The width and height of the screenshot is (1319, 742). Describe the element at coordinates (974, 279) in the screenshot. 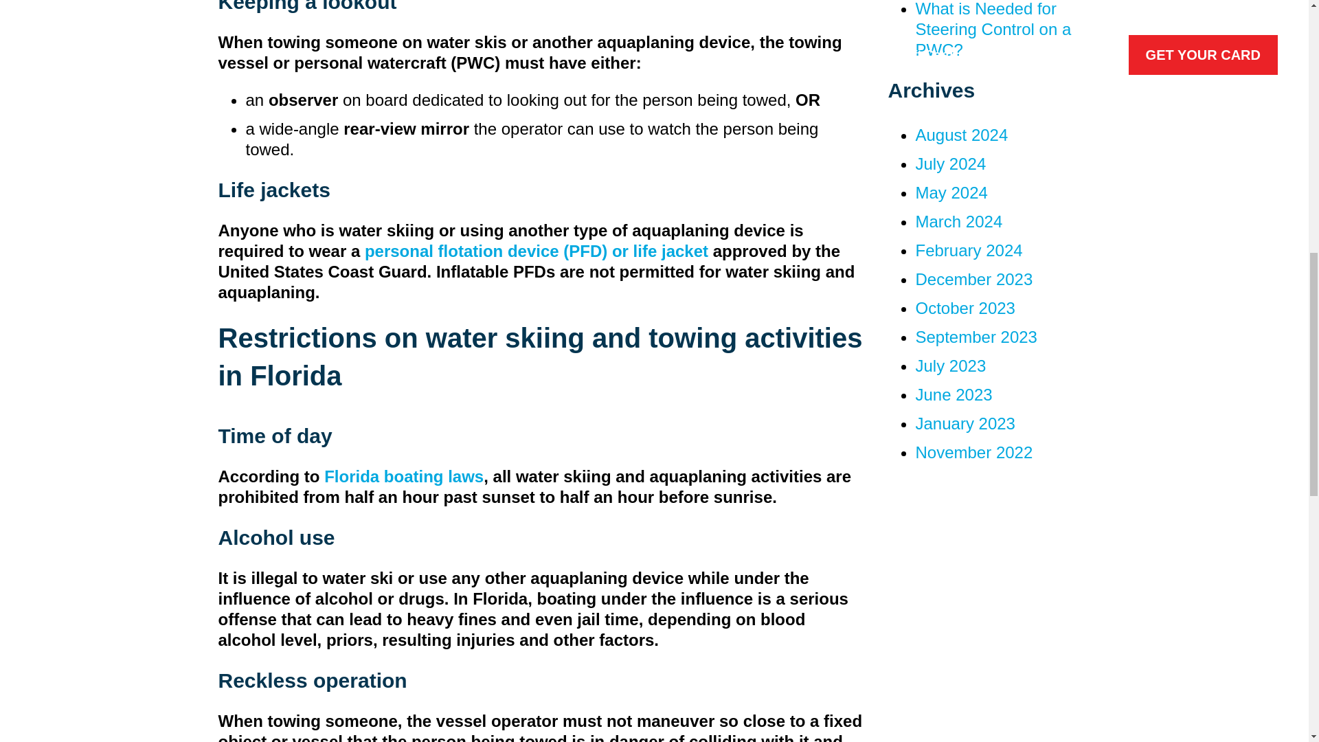

I see `December 2023` at that location.